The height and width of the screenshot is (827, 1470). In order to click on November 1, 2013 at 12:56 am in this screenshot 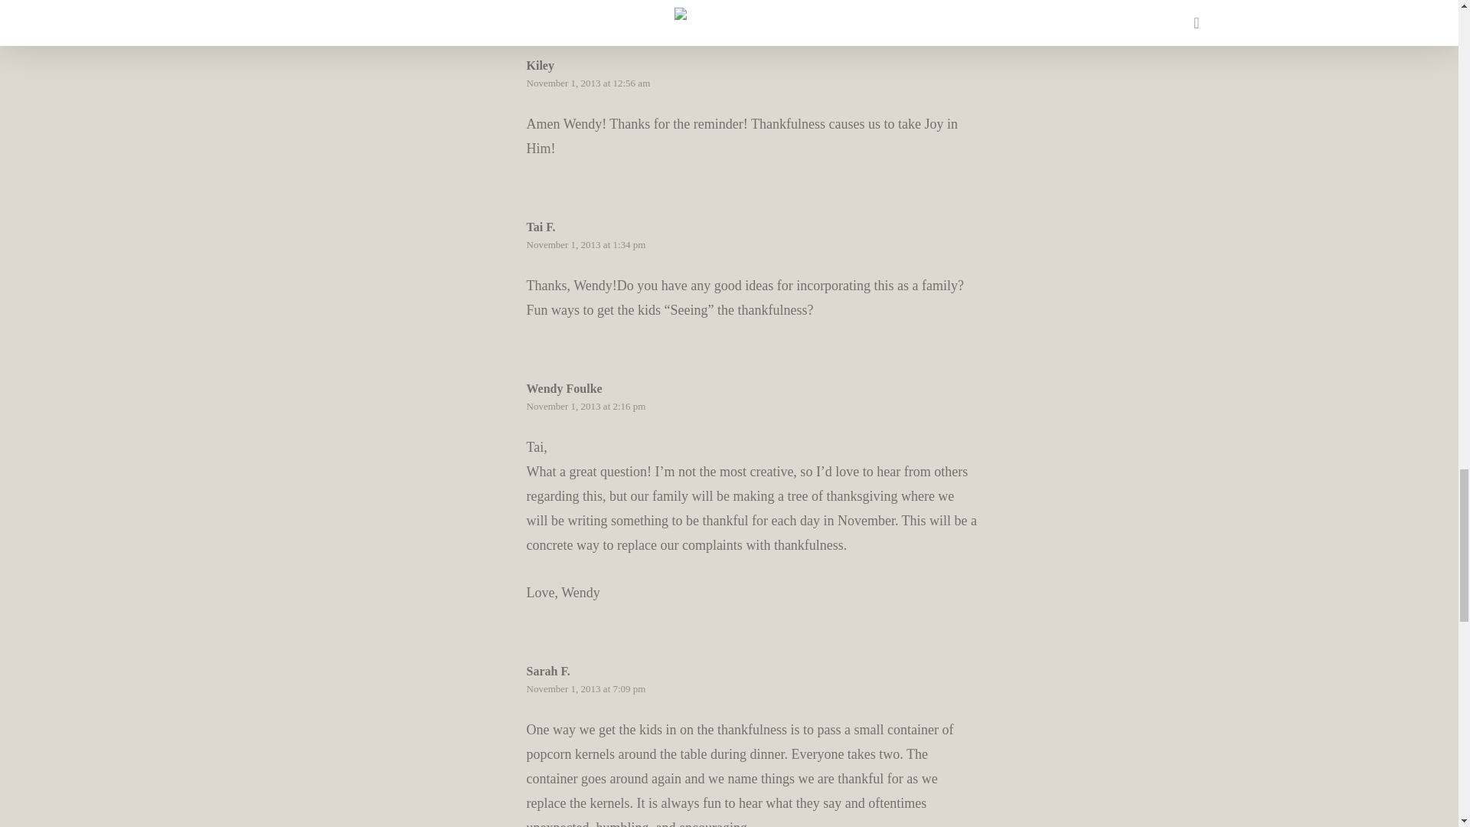, I will do `click(588, 83)`.